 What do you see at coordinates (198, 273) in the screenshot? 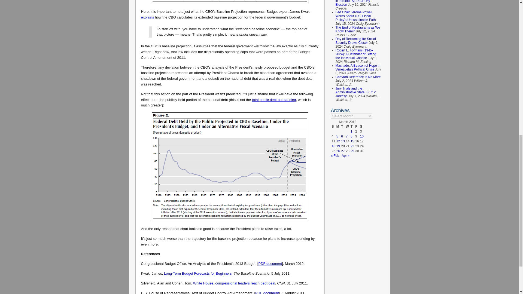
I see `Long-Term Budget Forecasts for Beginners` at bounding box center [198, 273].